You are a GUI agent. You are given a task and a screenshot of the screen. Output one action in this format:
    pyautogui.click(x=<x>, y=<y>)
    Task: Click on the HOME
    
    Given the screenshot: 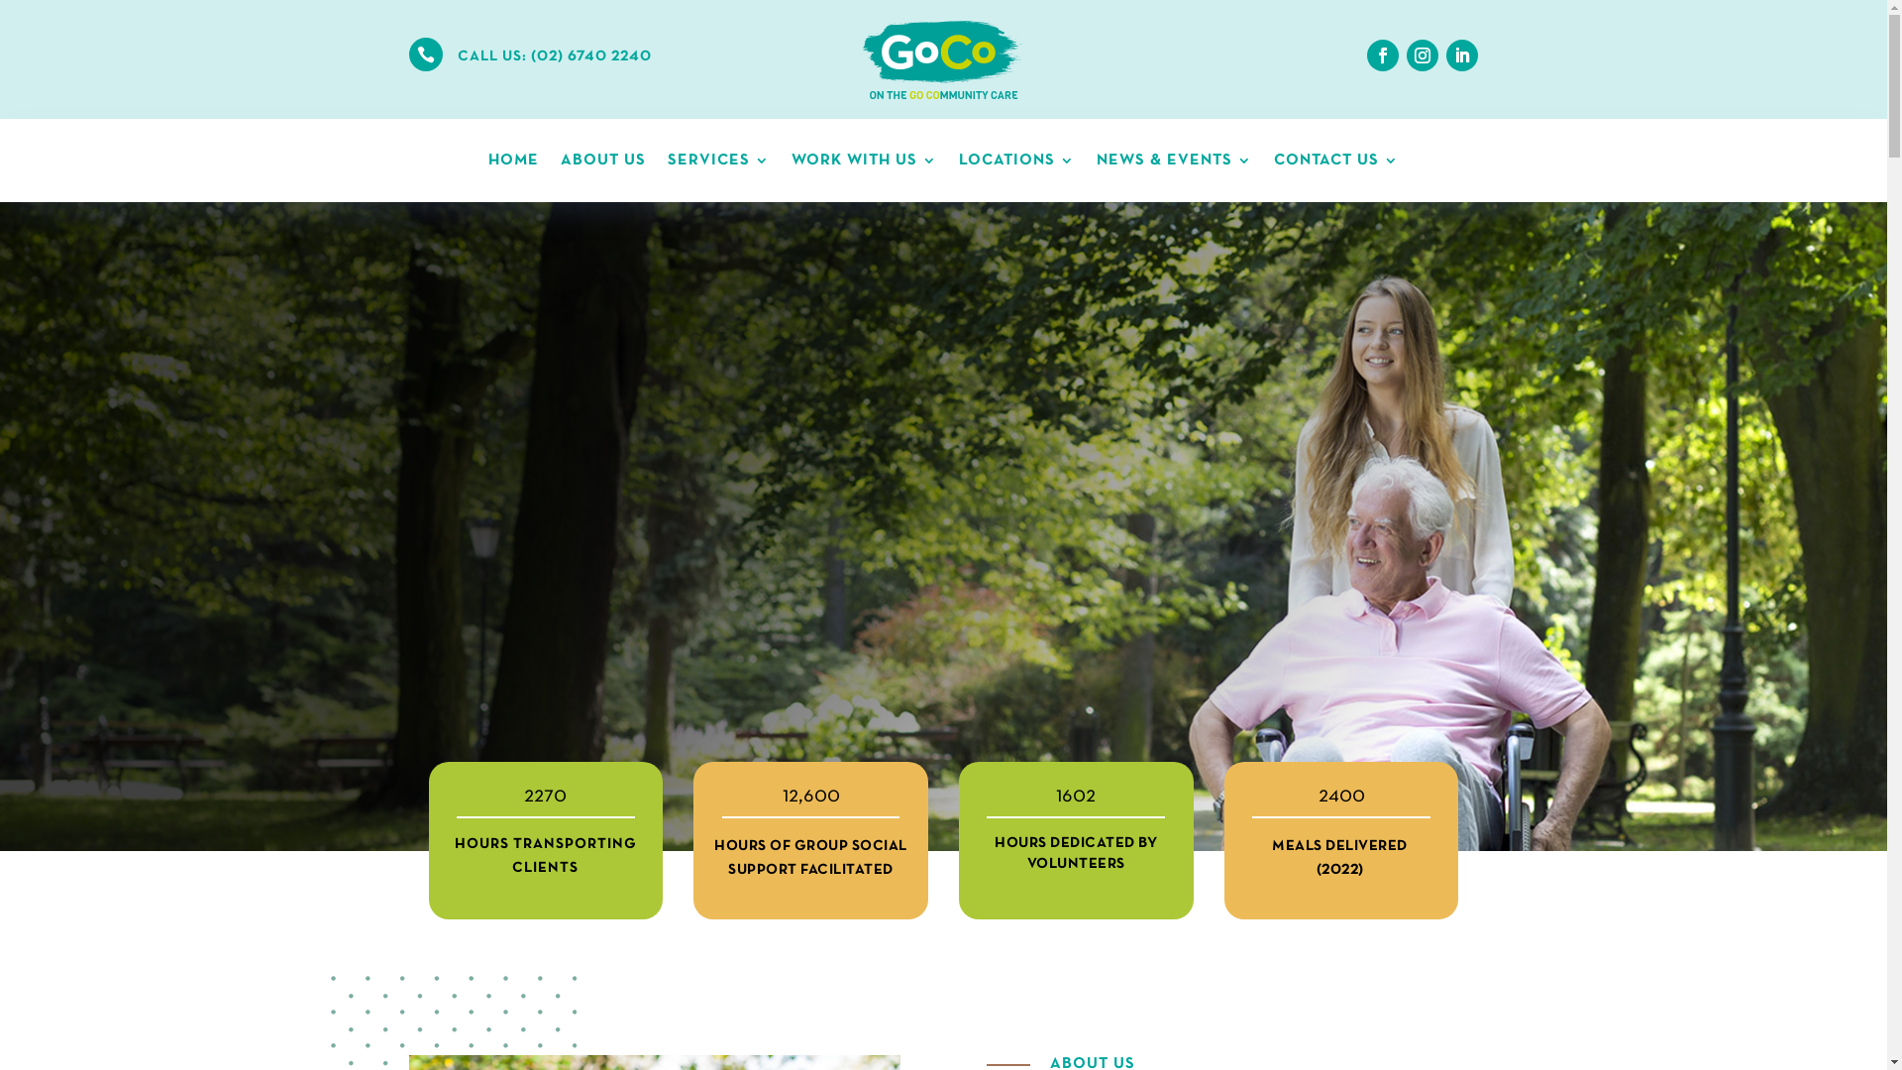 What is the action you would take?
    pyautogui.click(x=513, y=164)
    